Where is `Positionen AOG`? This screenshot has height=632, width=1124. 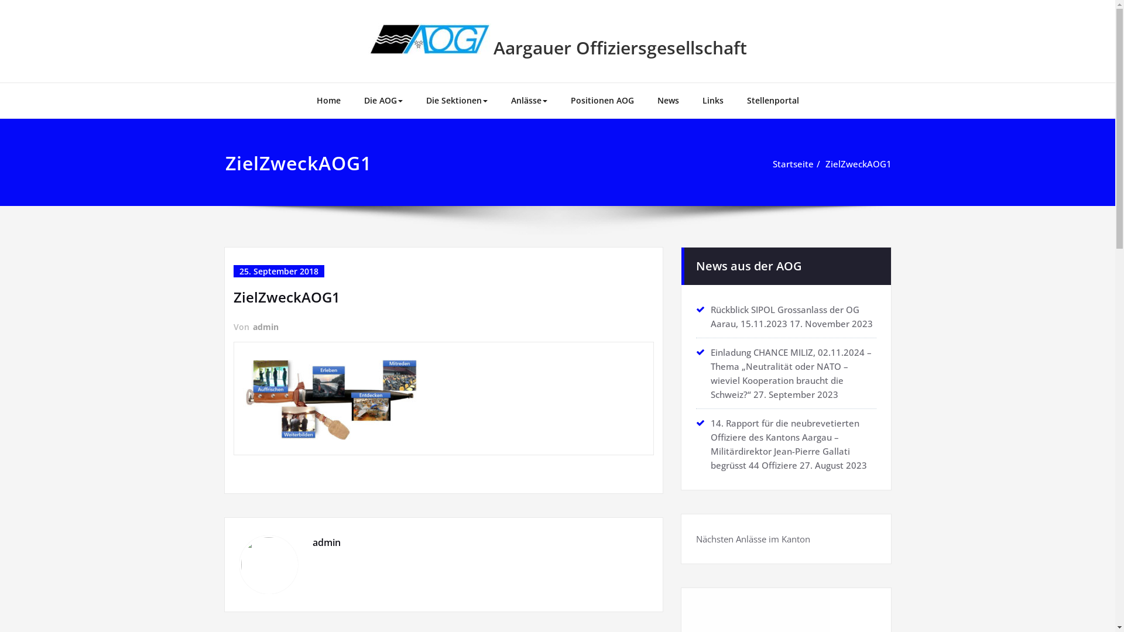 Positionen AOG is located at coordinates (602, 101).